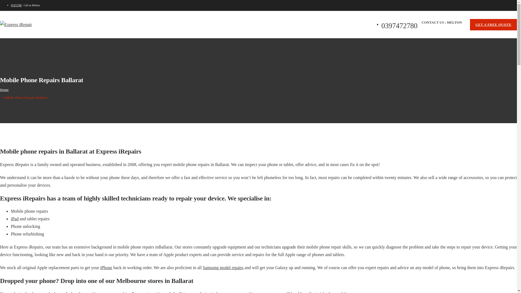 The height and width of the screenshot is (293, 521). I want to click on GET A FREE QUOTE, so click(493, 25).